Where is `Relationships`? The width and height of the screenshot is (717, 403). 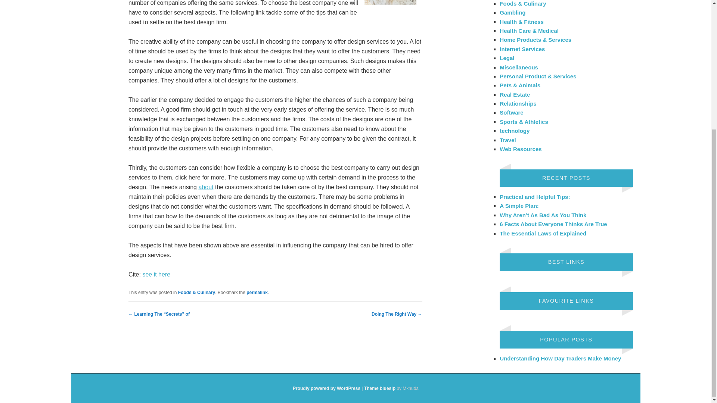 Relationships is located at coordinates (518, 103).